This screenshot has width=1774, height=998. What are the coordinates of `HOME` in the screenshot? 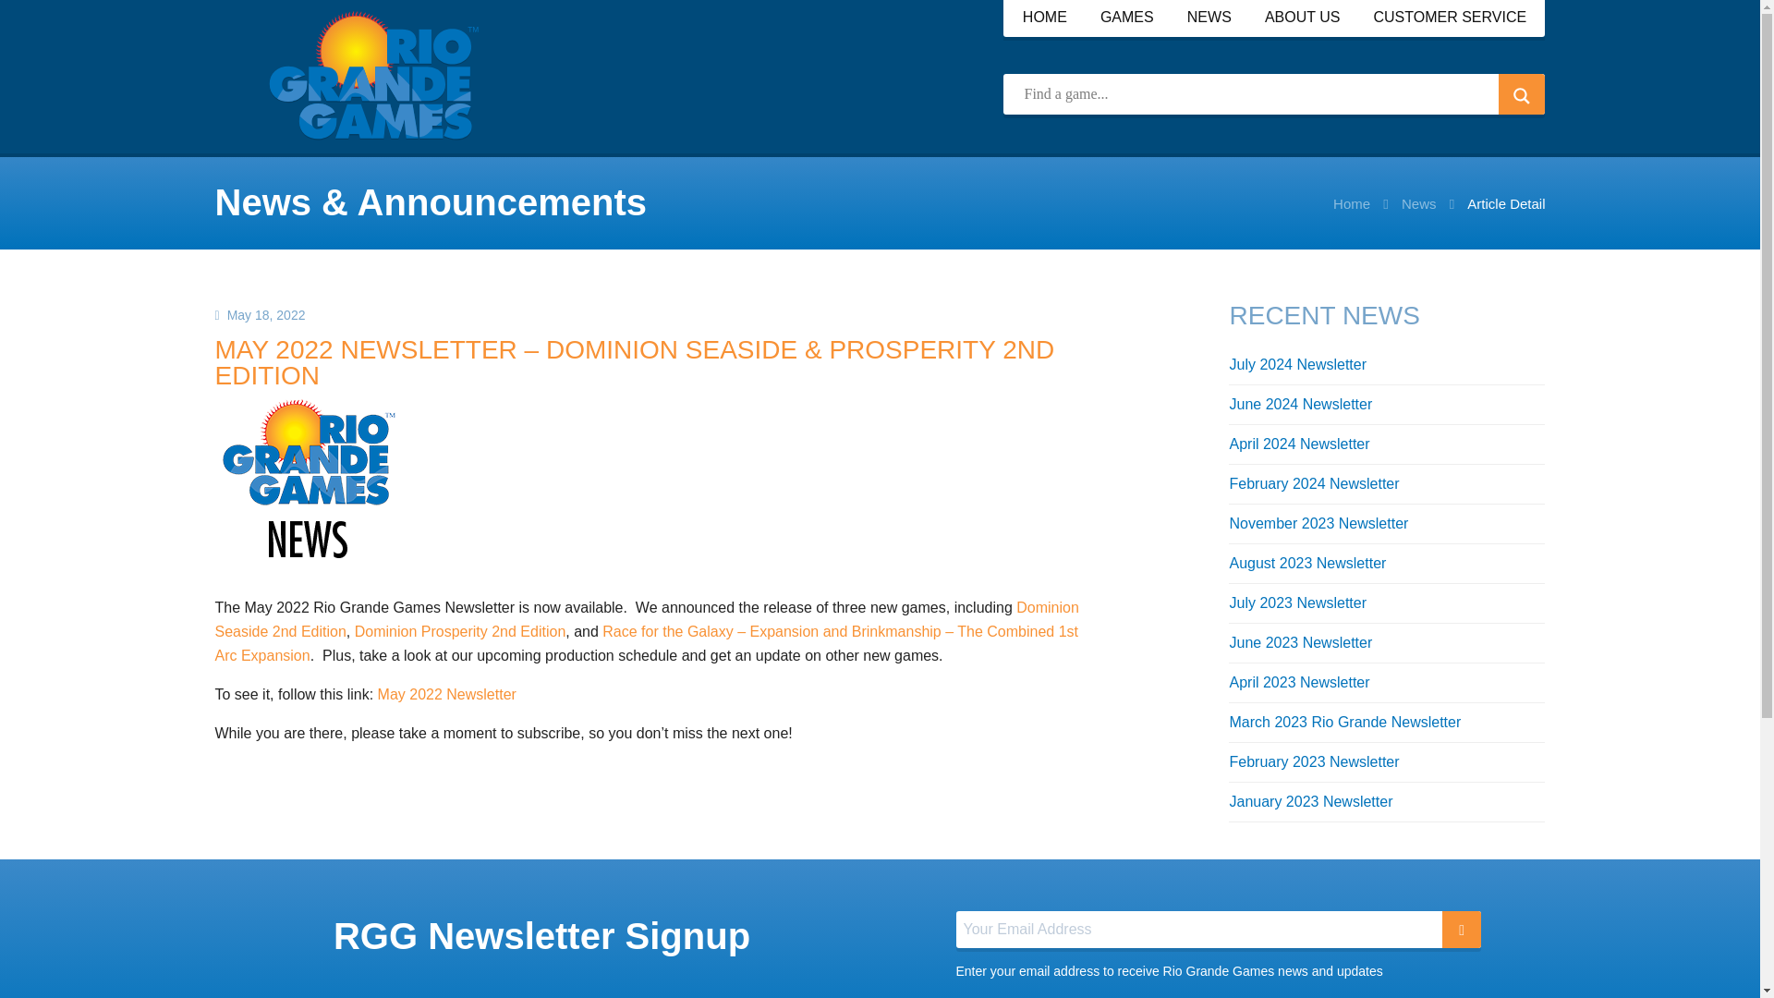 It's located at (1045, 18).